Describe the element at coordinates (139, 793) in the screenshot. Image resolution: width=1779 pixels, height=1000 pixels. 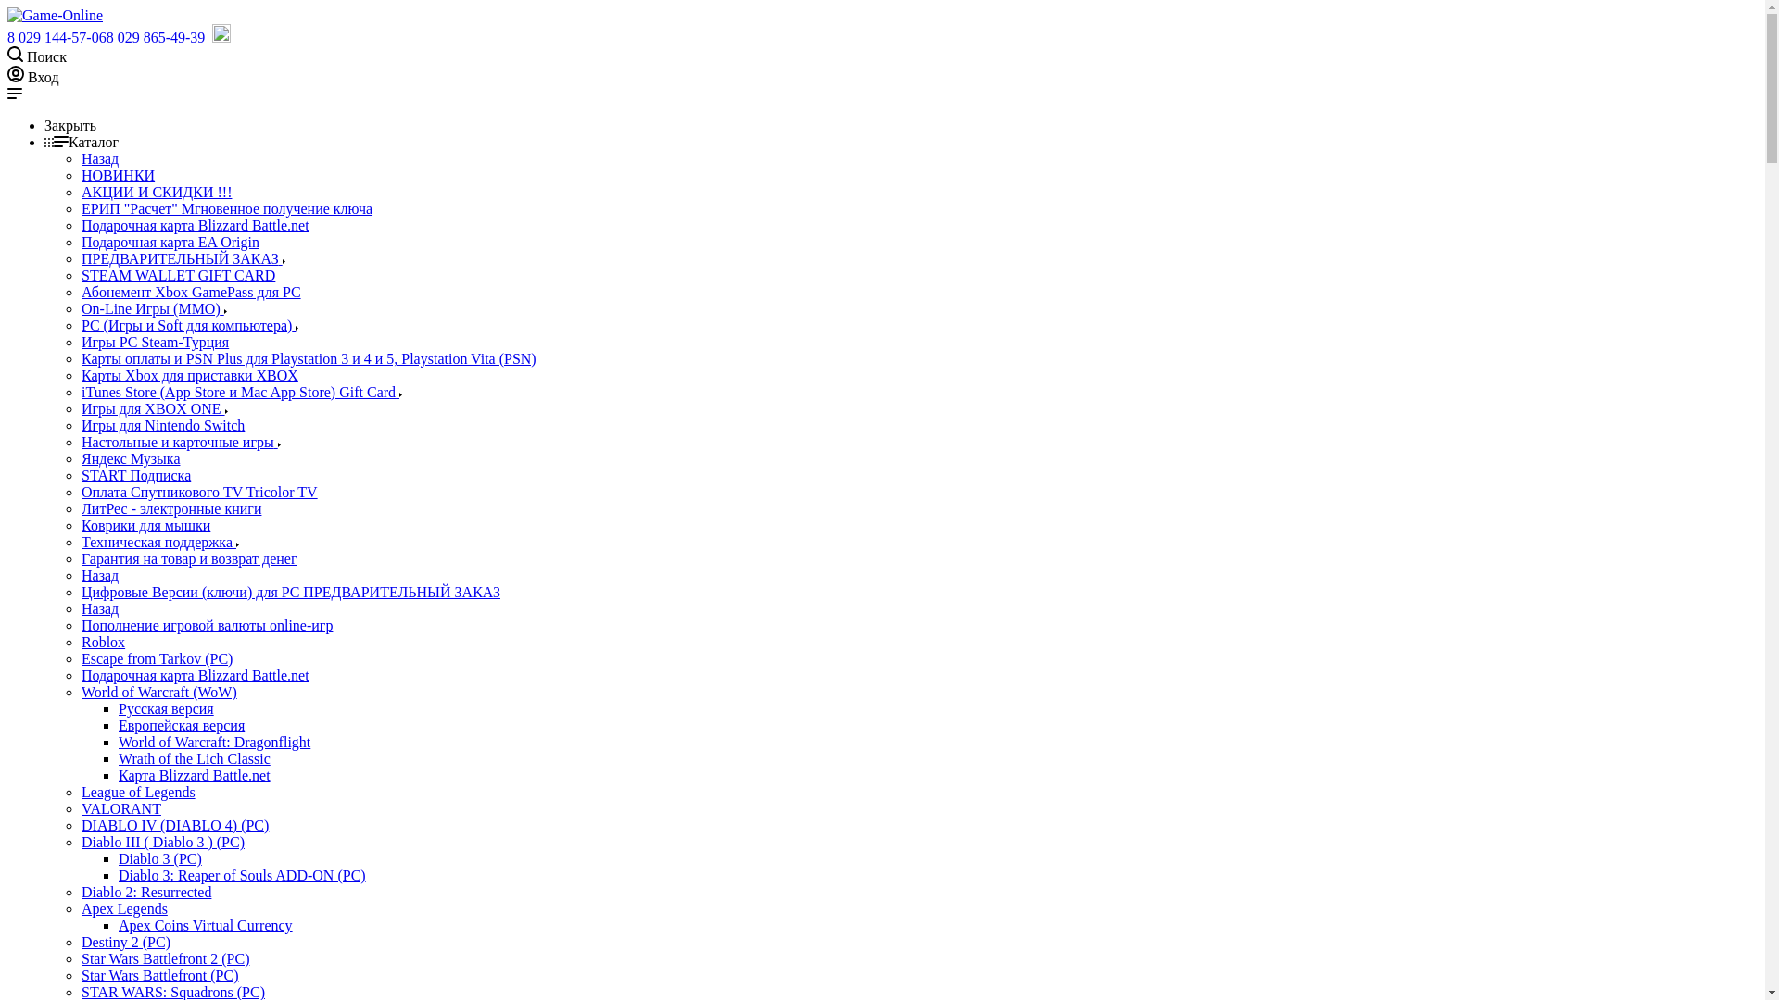
I see `League of Legends` at that location.